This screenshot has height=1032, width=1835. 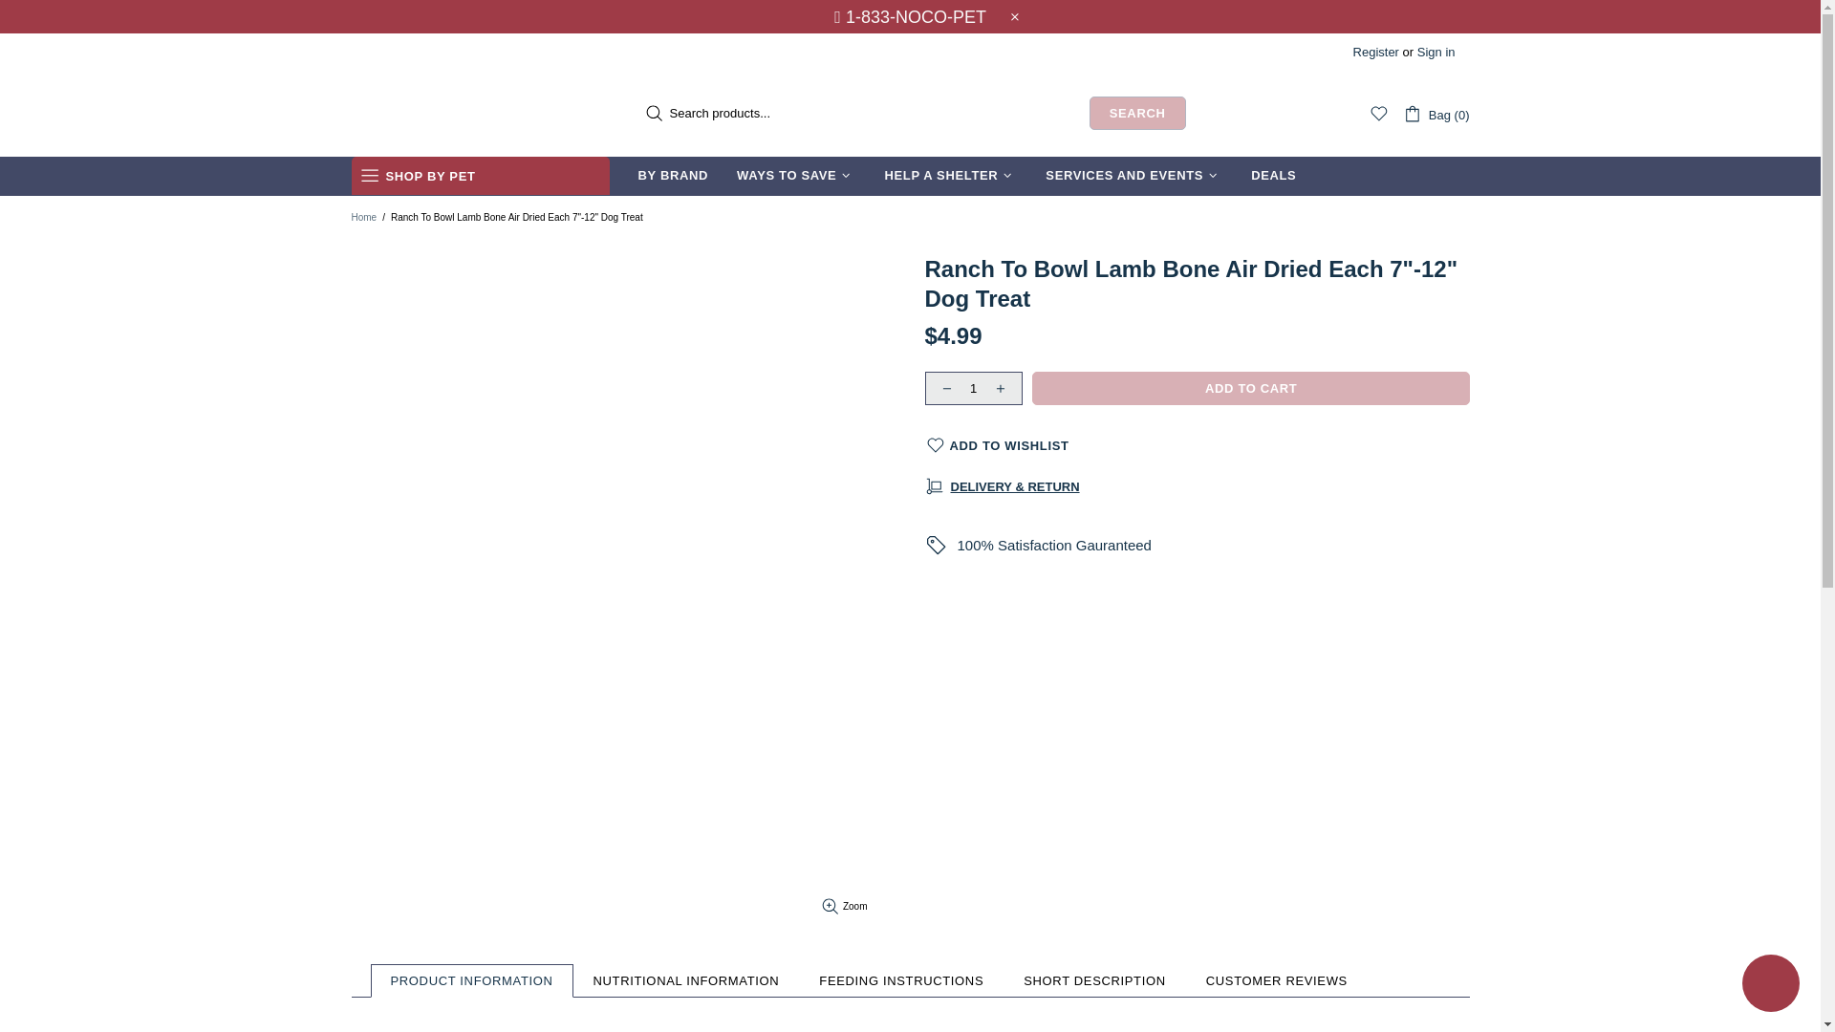 What do you see at coordinates (973, 388) in the screenshot?
I see `1` at bounding box center [973, 388].